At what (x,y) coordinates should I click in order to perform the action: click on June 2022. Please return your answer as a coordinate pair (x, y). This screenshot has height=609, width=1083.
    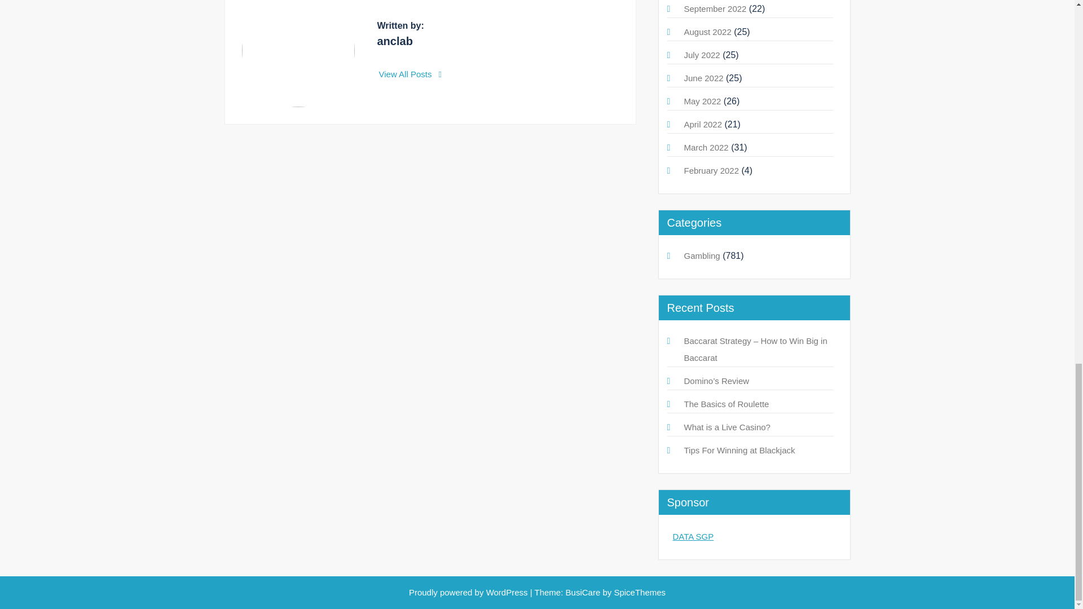
    Looking at the image, I should click on (703, 78).